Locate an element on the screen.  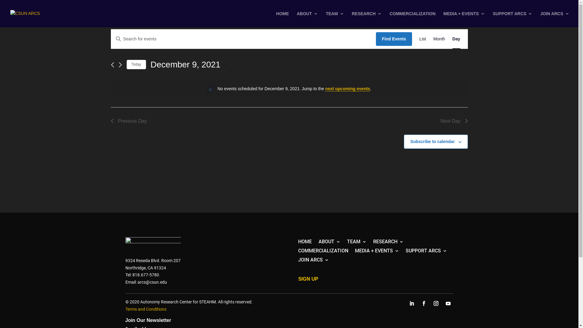
TEAM is located at coordinates (335, 19).